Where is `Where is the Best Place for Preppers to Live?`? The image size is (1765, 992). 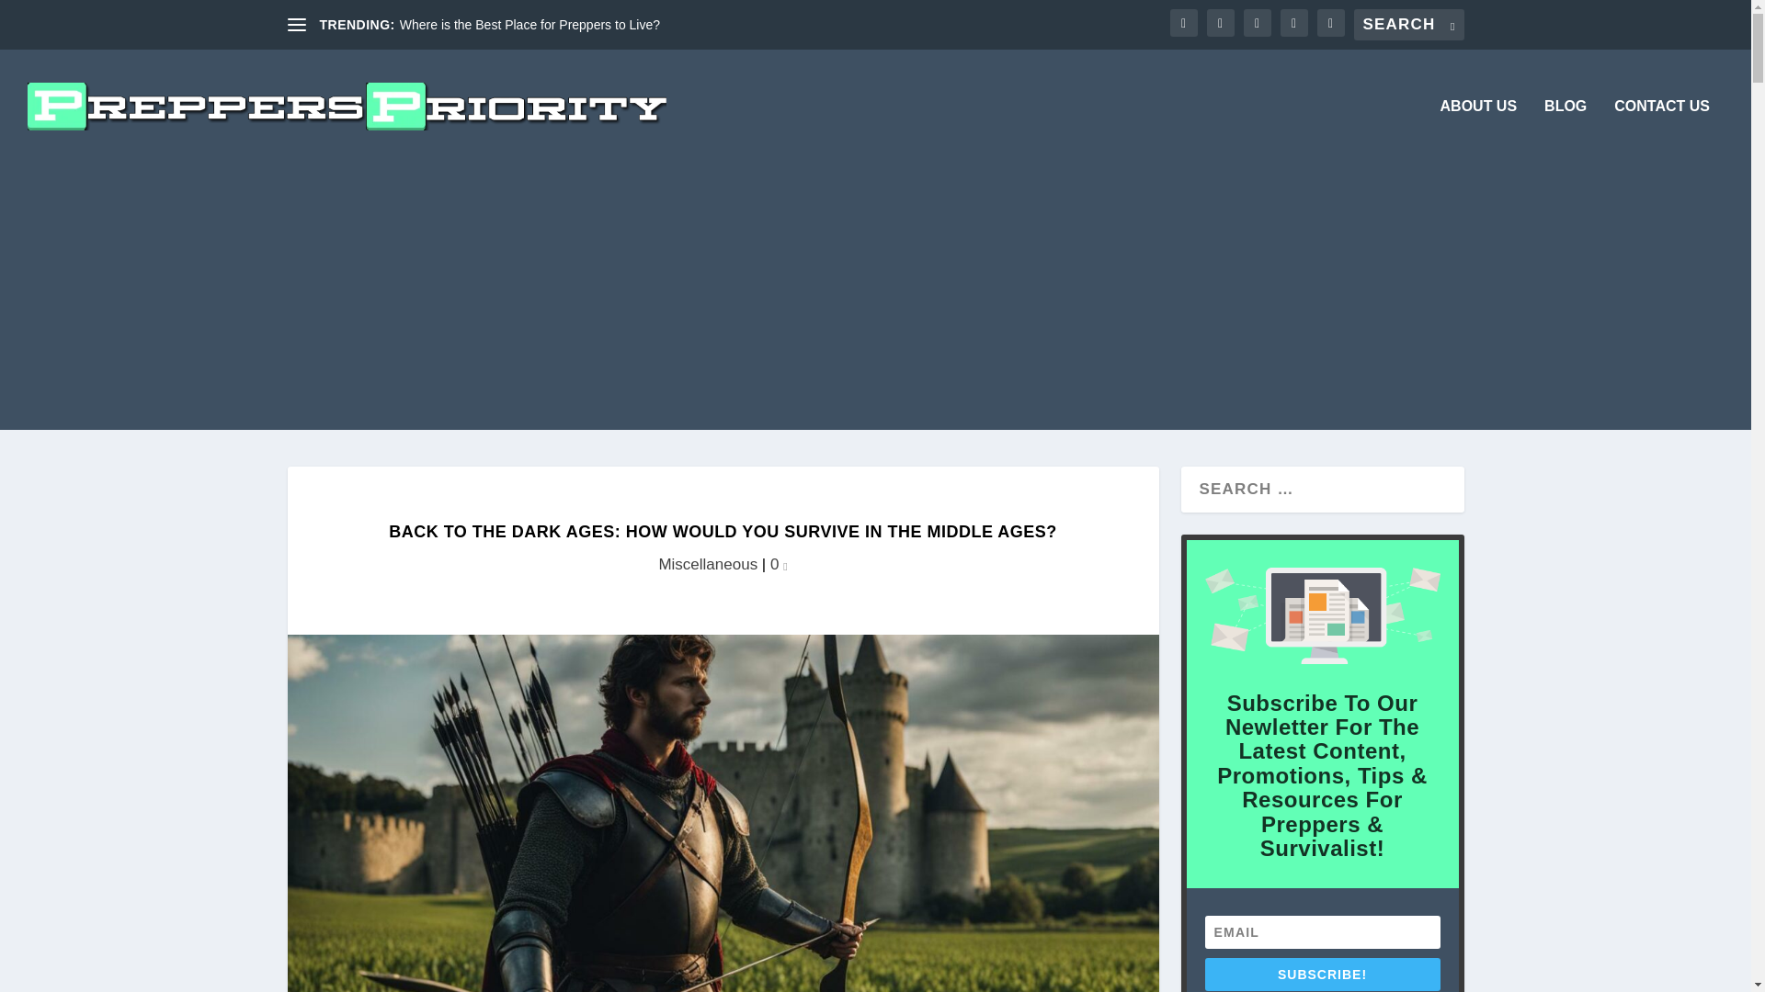 Where is the Best Place for Preppers to Live? is located at coordinates (529, 24).